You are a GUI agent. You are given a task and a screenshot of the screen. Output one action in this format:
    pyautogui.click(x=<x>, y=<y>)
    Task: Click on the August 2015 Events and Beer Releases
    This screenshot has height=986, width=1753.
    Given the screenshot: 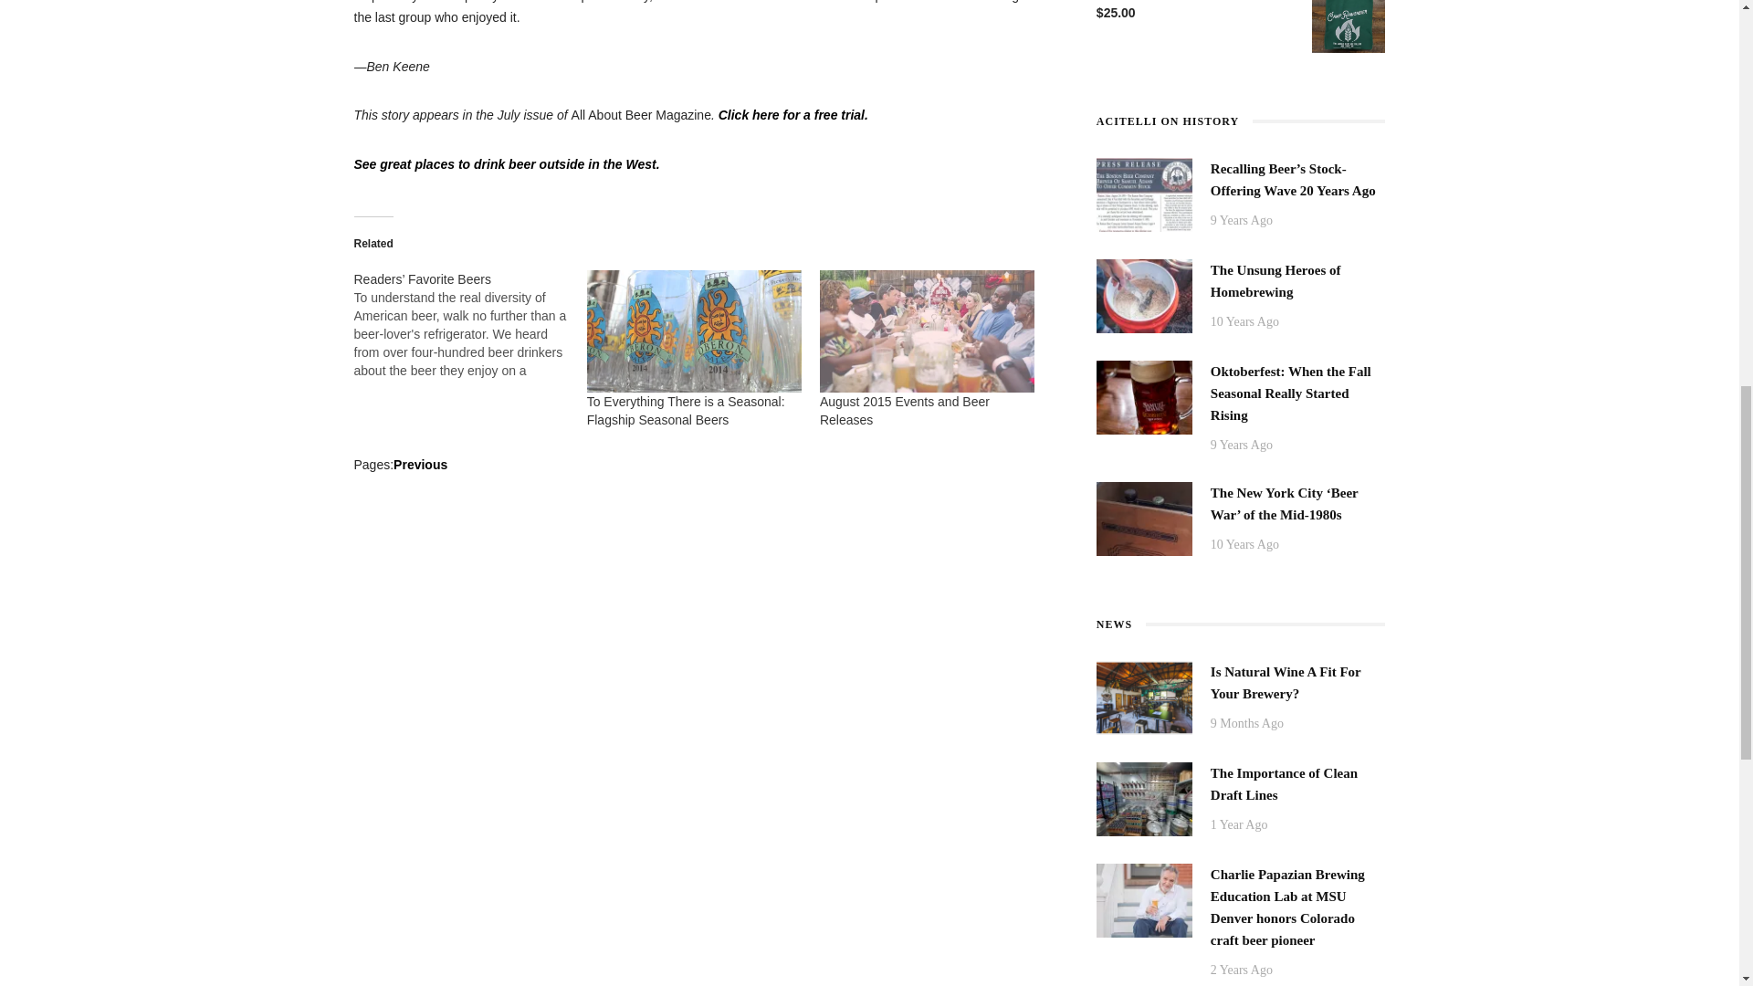 What is the action you would take?
    pyautogui.click(x=927, y=330)
    